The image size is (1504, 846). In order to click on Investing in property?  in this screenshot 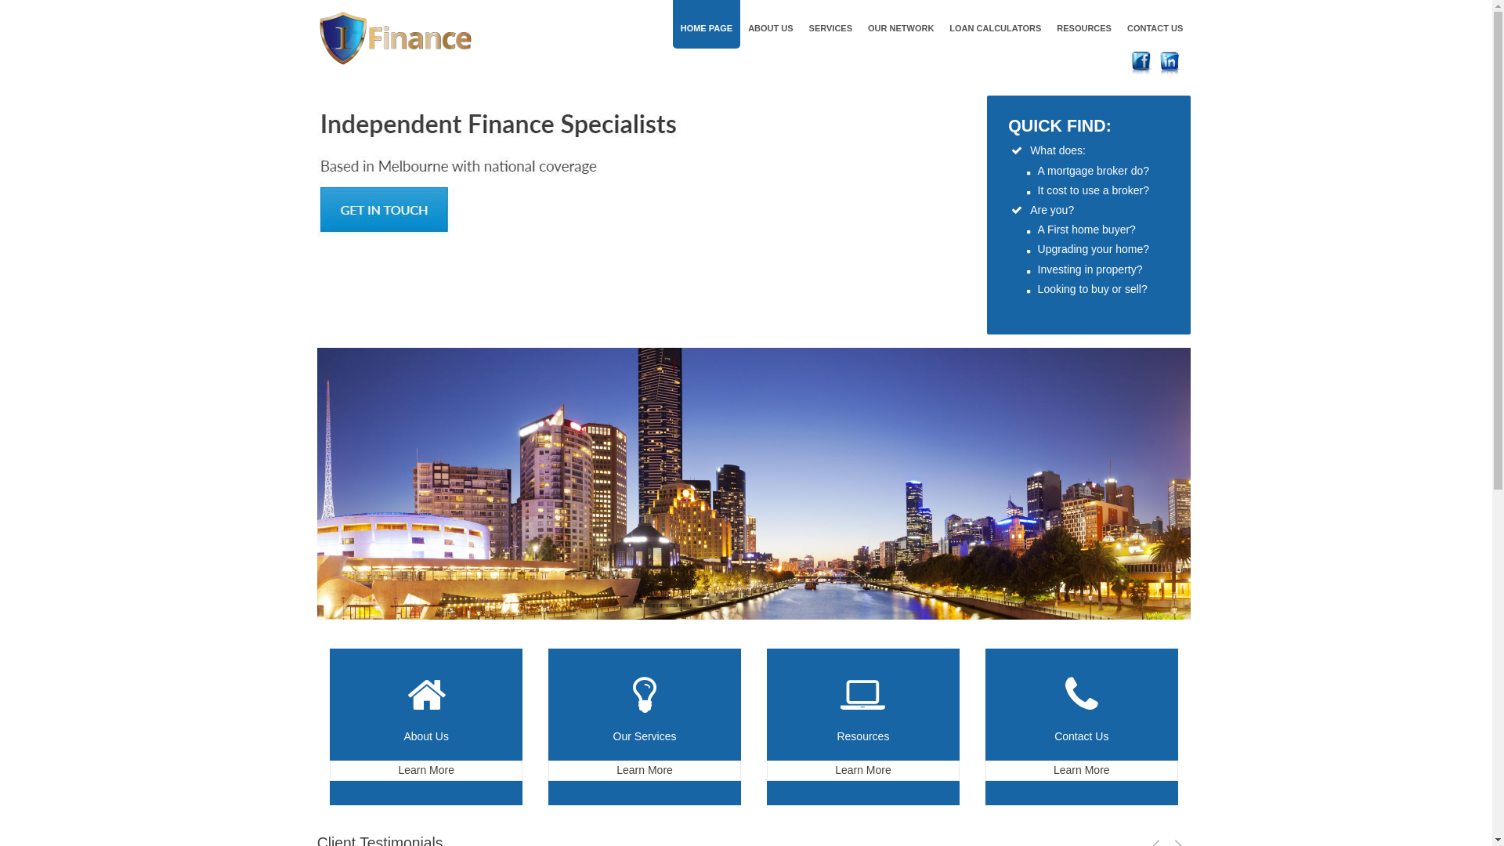, I will do `click(1086, 269)`.